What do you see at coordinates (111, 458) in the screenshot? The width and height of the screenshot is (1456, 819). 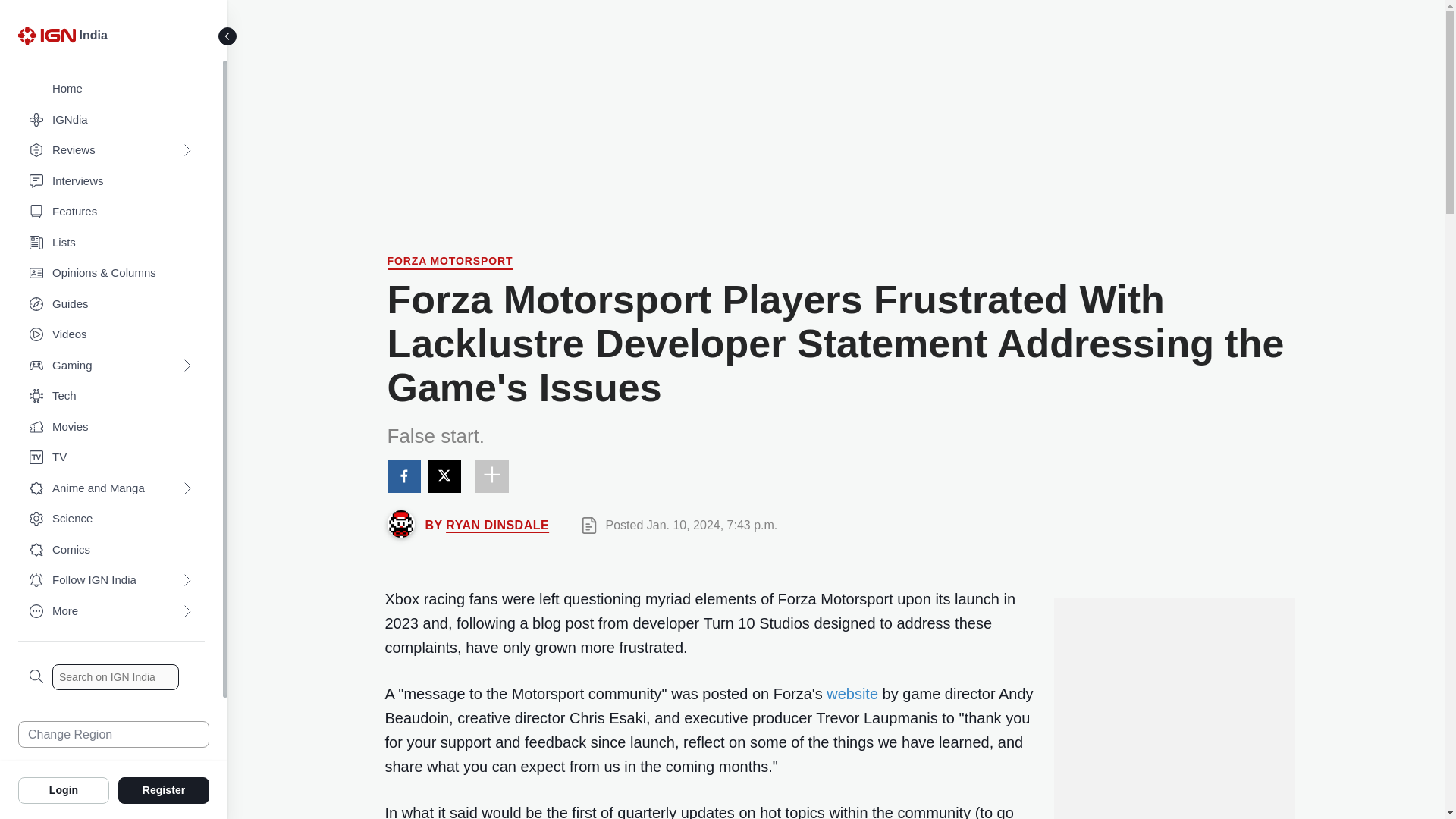 I see `TV` at bounding box center [111, 458].